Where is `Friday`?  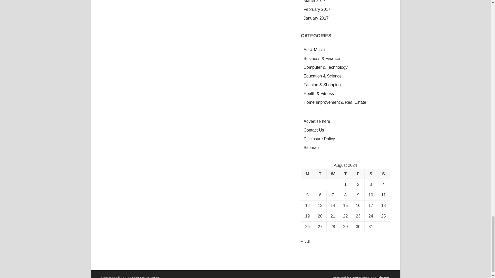
Friday is located at coordinates (358, 174).